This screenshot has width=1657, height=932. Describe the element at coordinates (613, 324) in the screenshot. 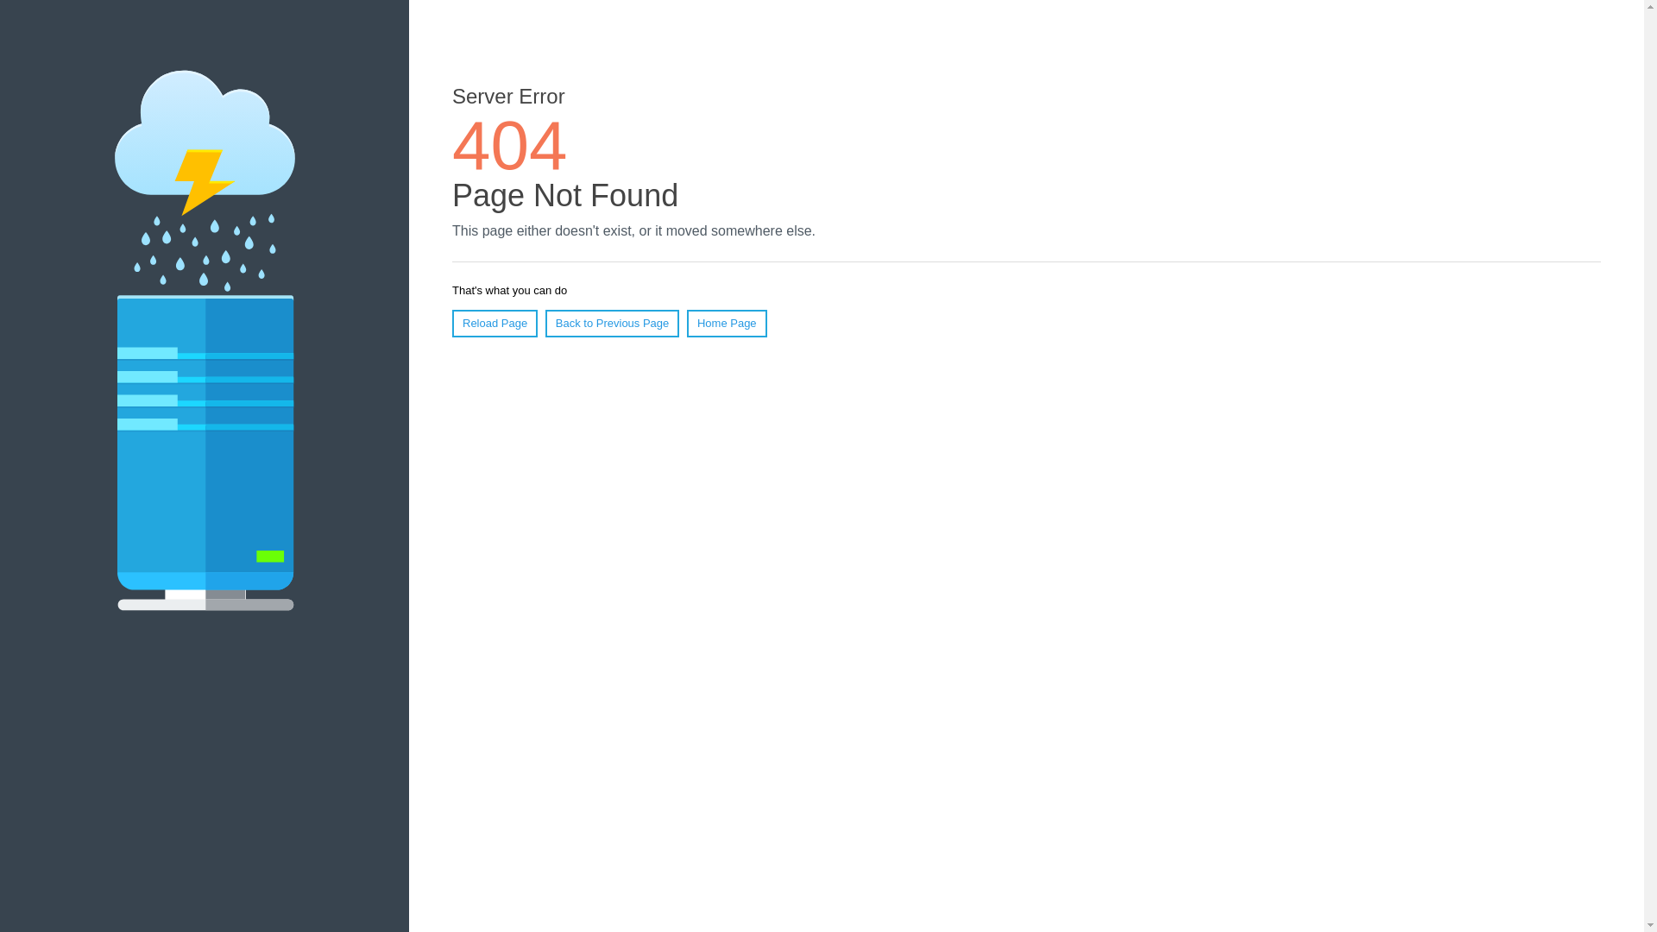

I see `Back to Previous Page` at that location.